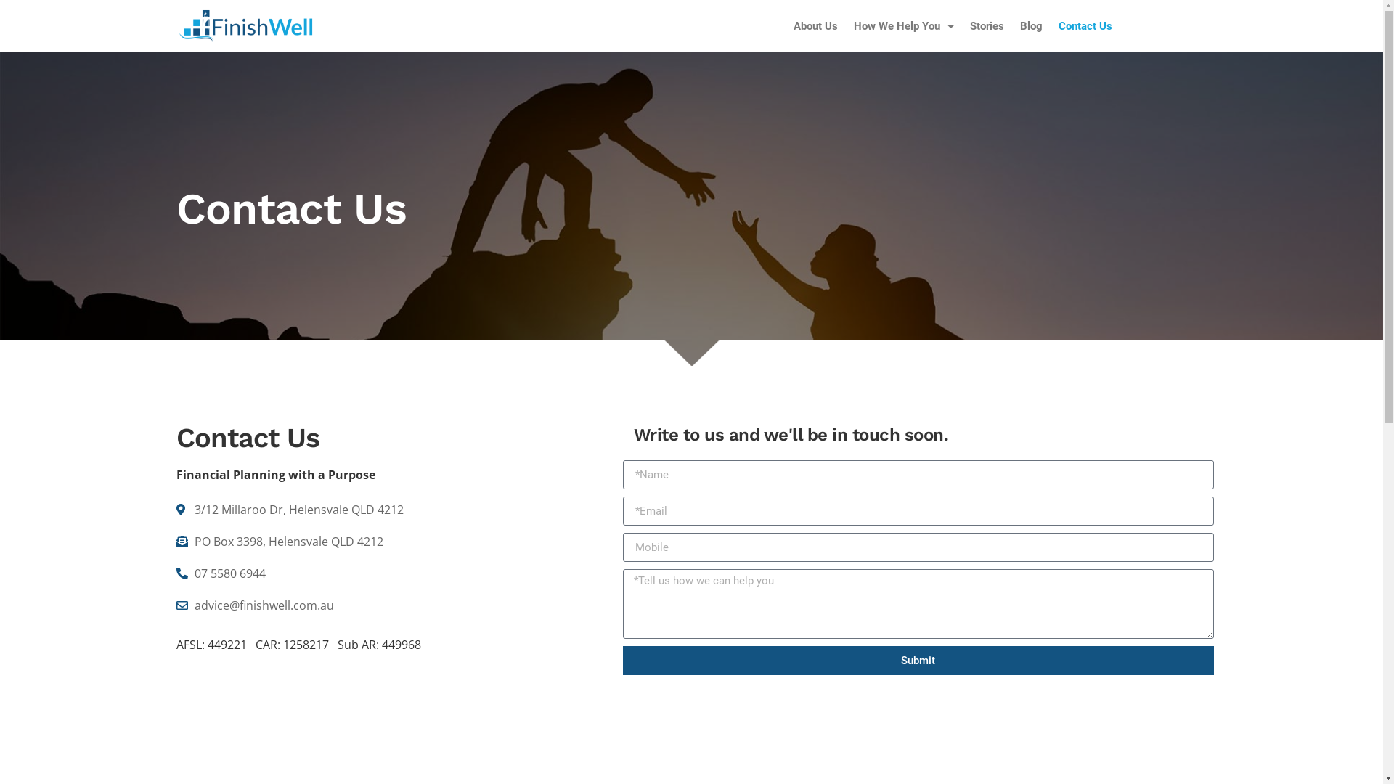 This screenshot has width=1394, height=784. I want to click on Stories, so click(987, 26).